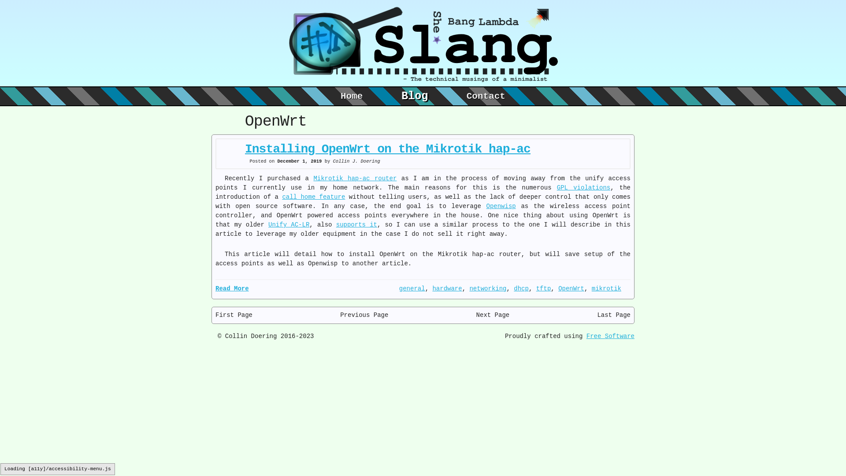  Describe the element at coordinates (610, 336) in the screenshot. I see `Free Software` at that location.